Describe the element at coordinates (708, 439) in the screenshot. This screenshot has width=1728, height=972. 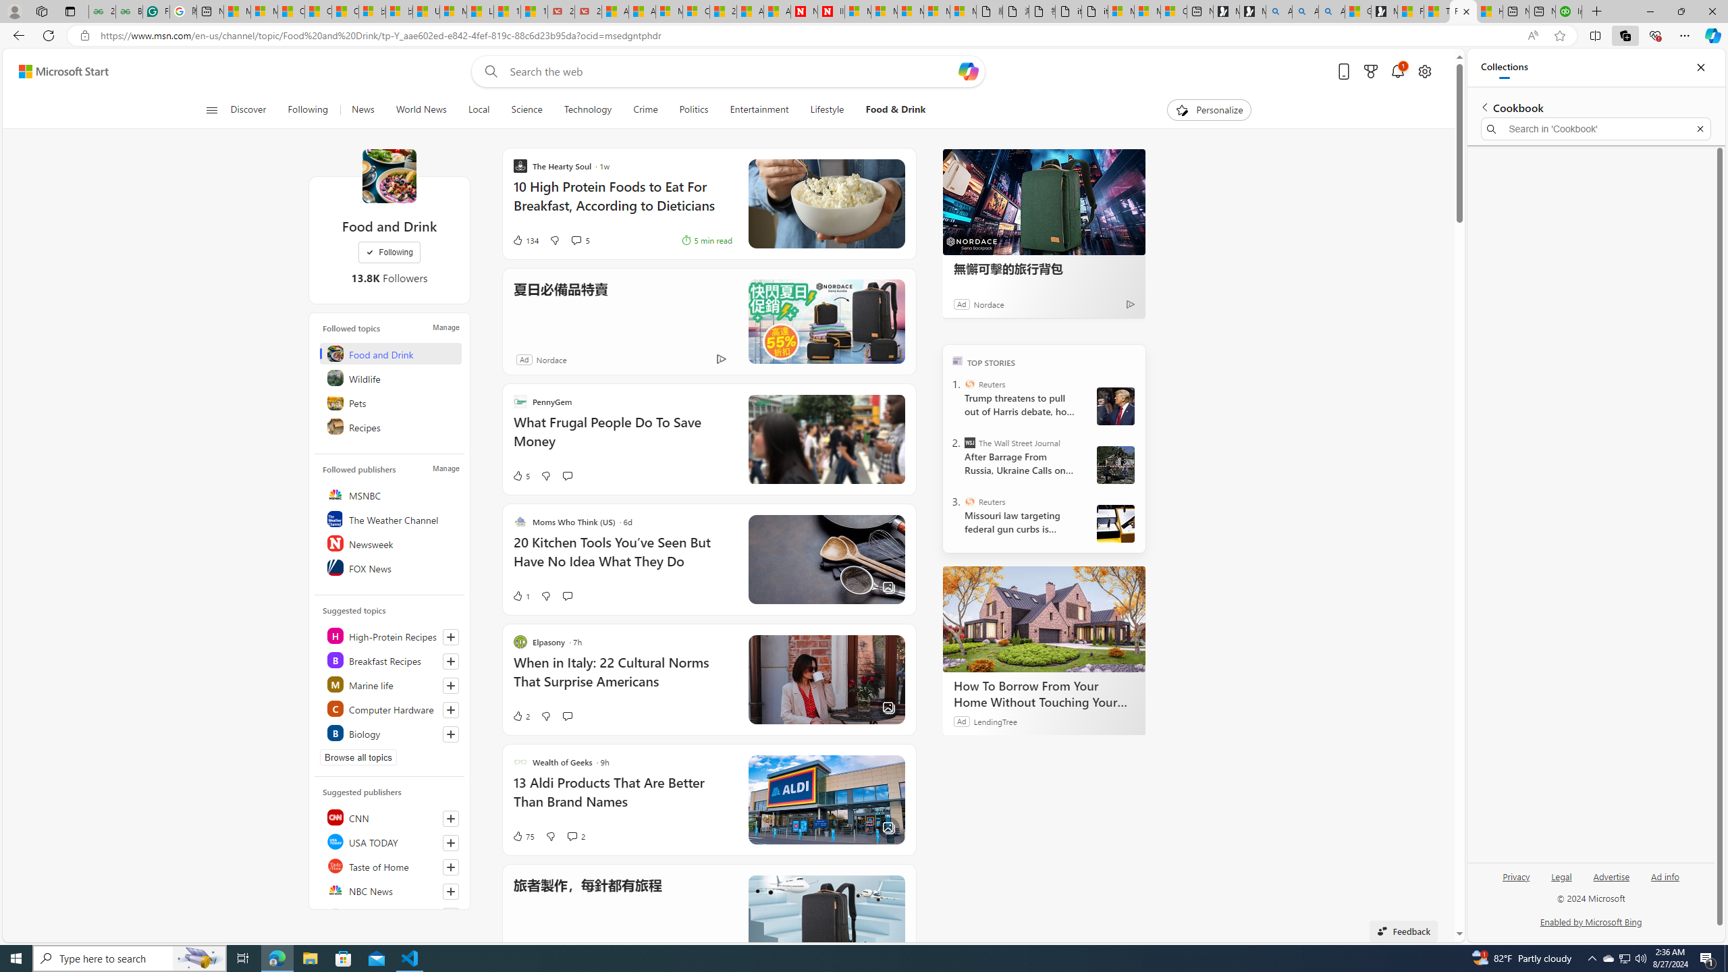
I see `01:07PreviewPennyGemWhat Frugal People Do To Save Money5` at that location.